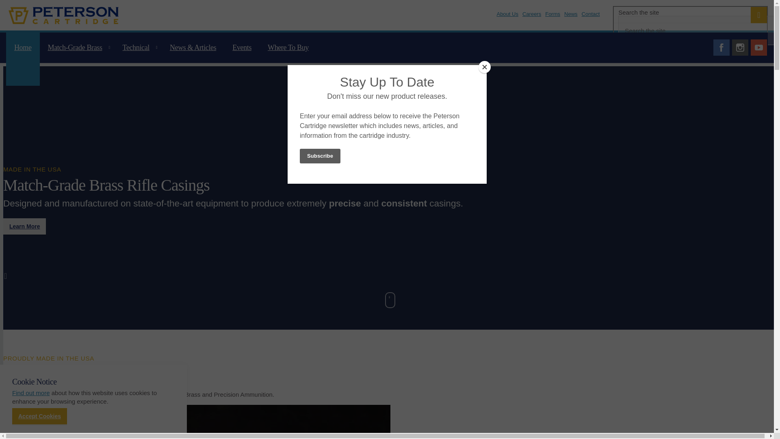 This screenshot has height=439, width=780. Describe the element at coordinates (532, 18) in the screenshot. I see `Careers` at that location.